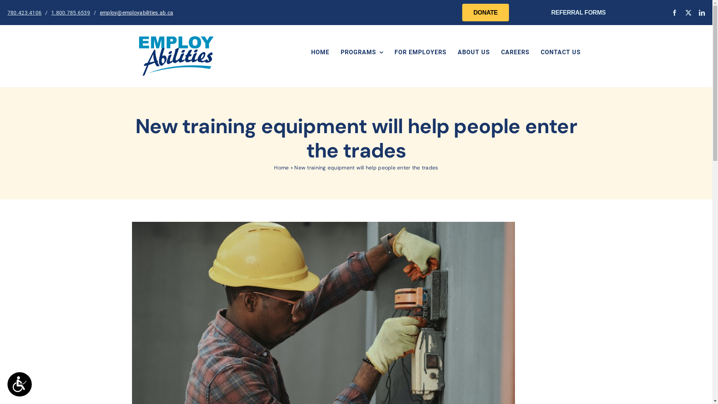 The height and width of the screenshot is (404, 718). What do you see at coordinates (555, 52) in the screenshot?
I see `CONTACT US` at bounding box center [555, 52].